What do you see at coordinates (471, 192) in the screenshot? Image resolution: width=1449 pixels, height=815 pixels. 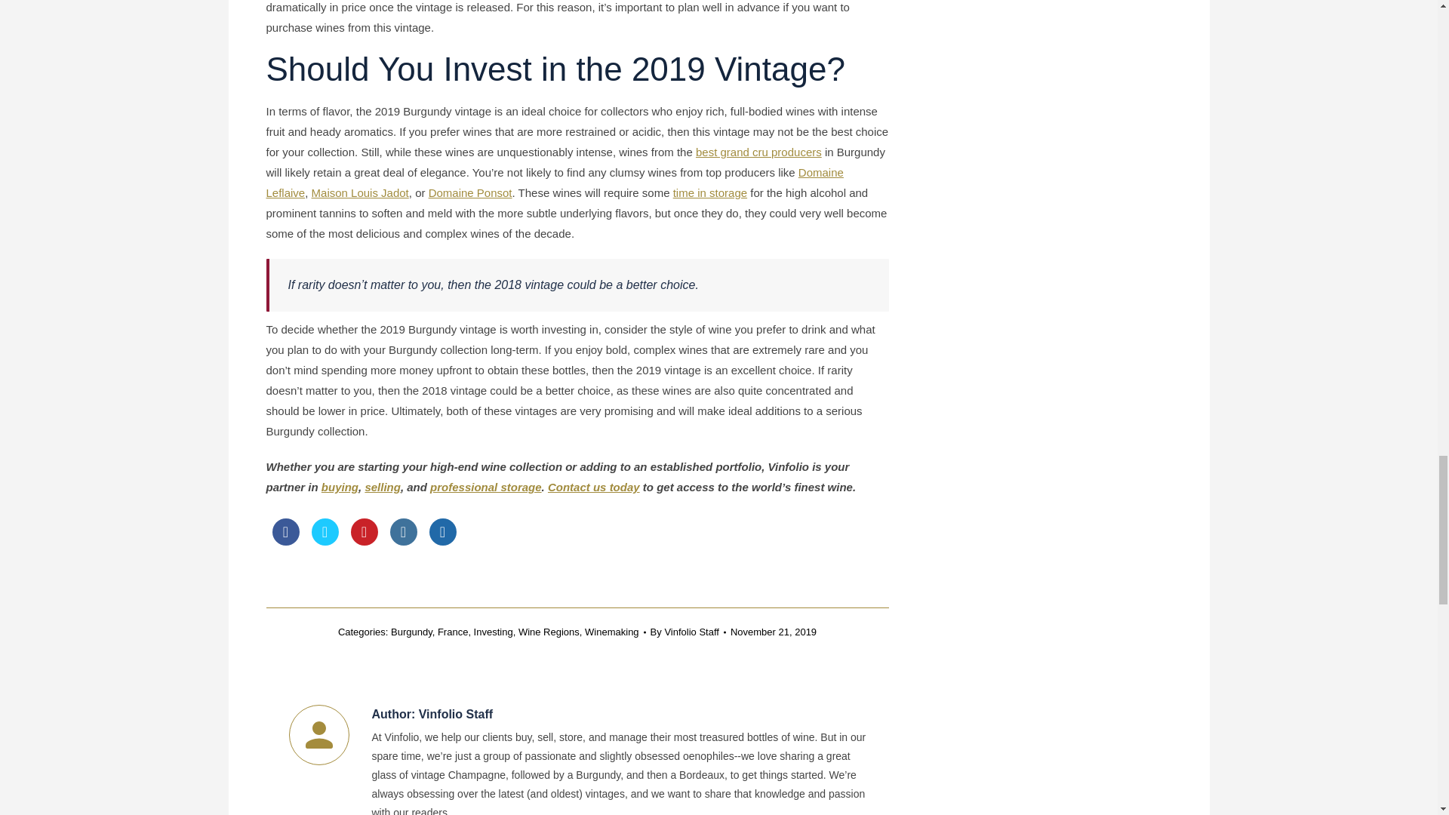 I see `Domaine Ponsot` at bounding box center [471, 192].